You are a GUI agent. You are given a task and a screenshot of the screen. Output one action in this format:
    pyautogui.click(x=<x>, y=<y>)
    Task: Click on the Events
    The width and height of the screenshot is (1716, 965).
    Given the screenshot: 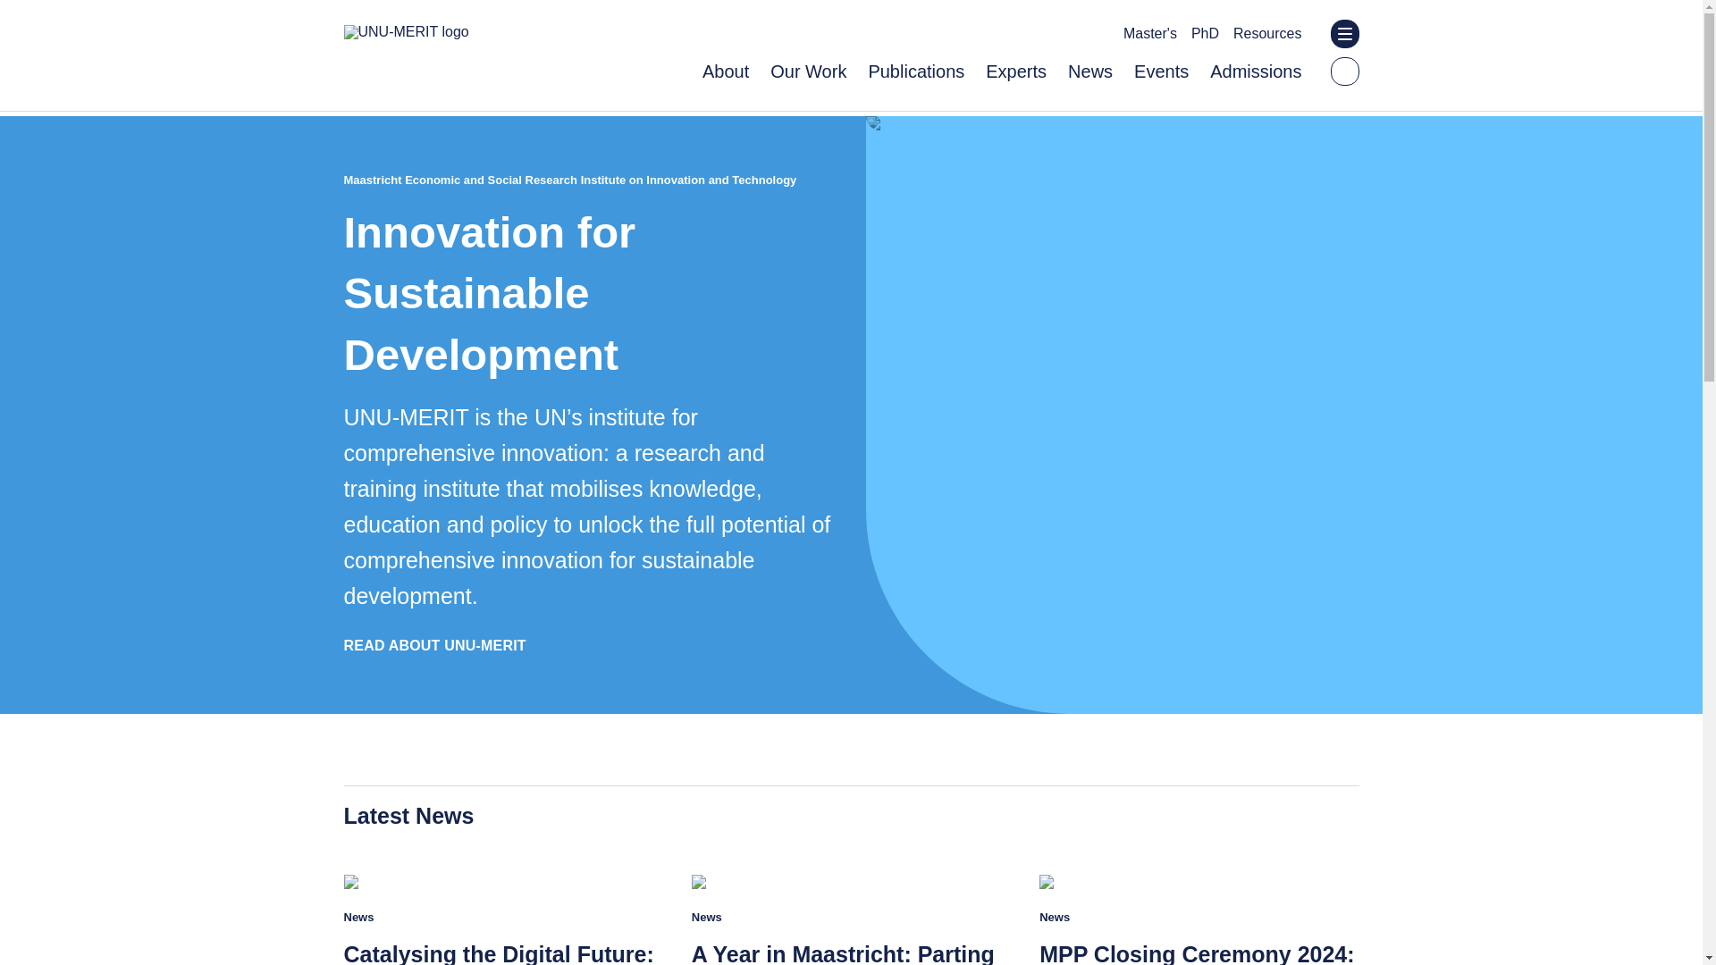 What is the action you would take?
    pyautogui.click(x=1162, y=71)
    